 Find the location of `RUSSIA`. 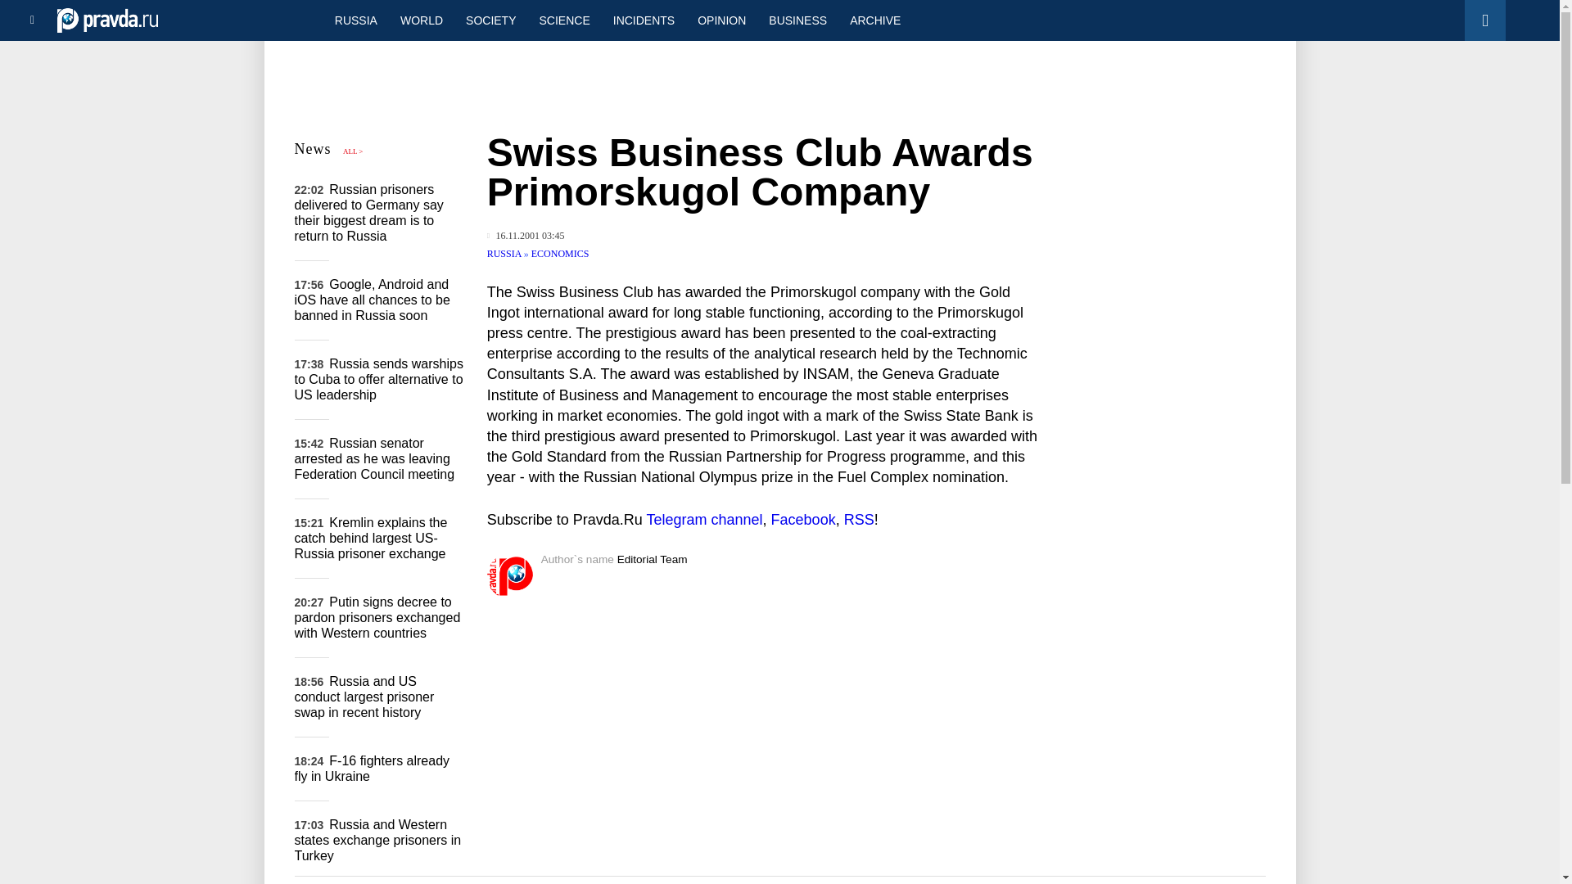

RUSSIA is located at coordinates (355, 20).